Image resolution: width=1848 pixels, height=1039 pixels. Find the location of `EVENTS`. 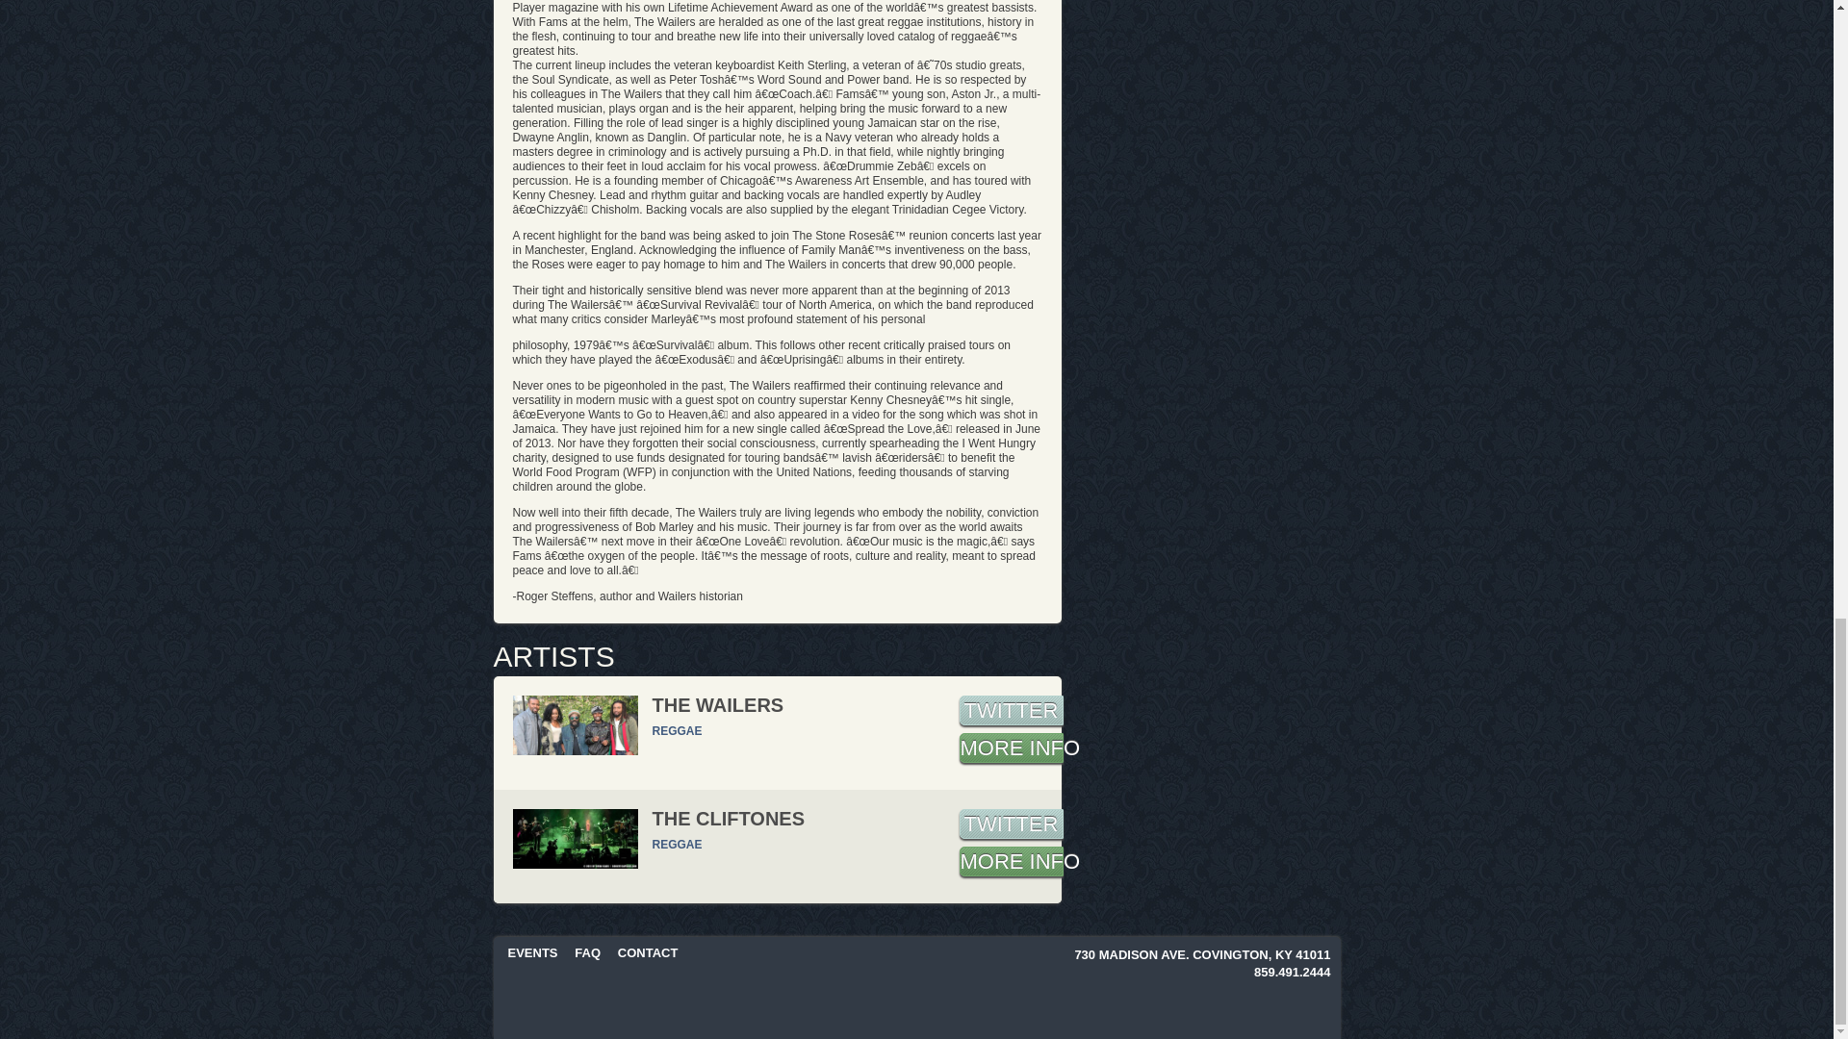

EVENTS is located at coordinates (533, 952).